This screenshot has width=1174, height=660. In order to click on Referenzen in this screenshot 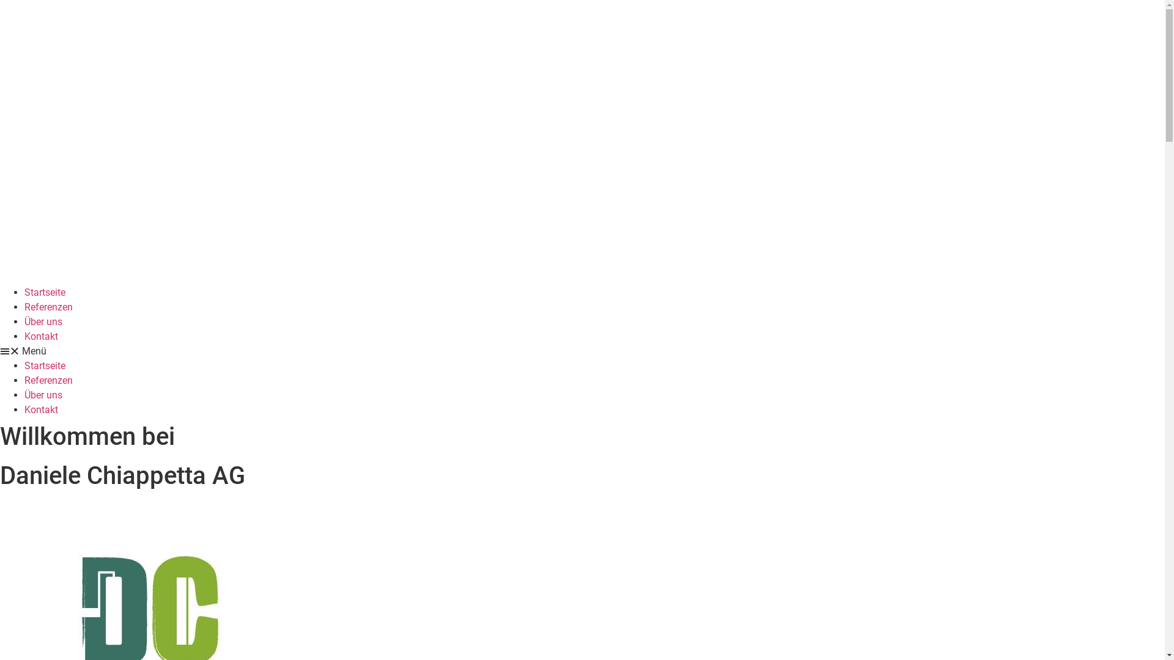, I will do `click(49, 380)`.